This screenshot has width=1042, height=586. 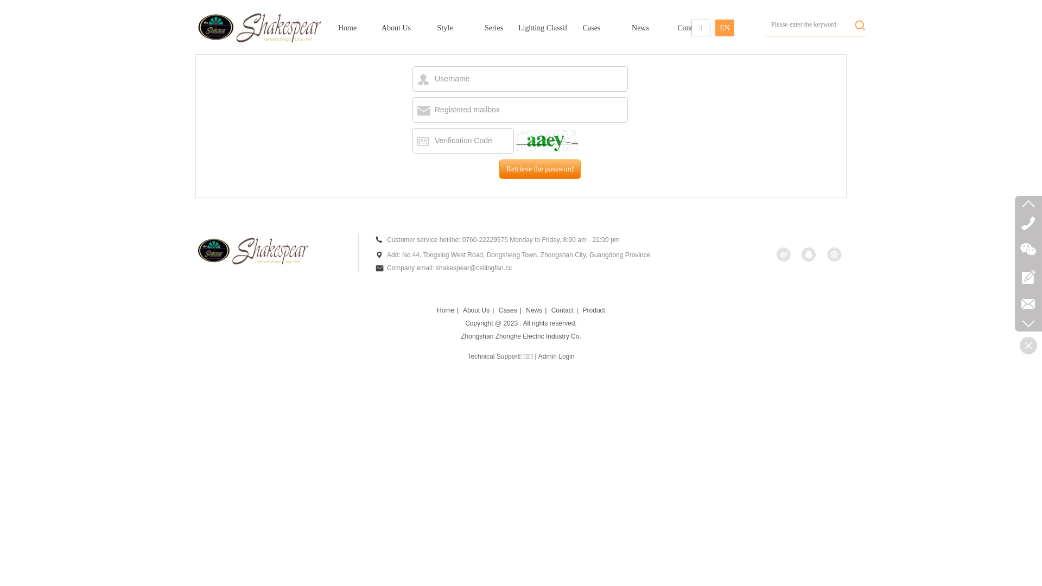 What do you see at coordinates (446, 310) in the screenshot?
I see `Home` at bounding box center [446, 310].